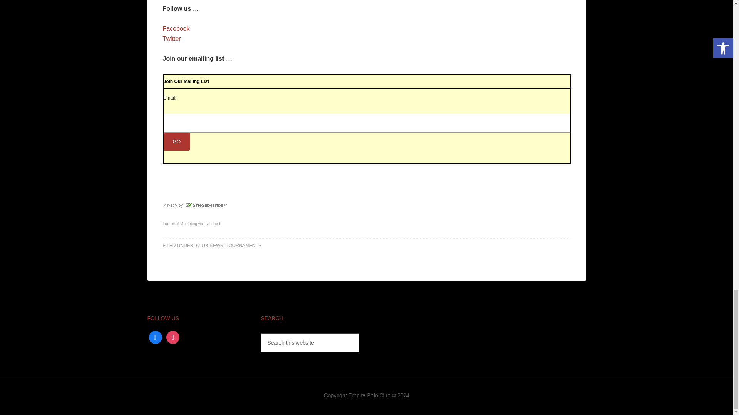  What do you see at coordinates (244, 245) in the screenshot?
I see `TOURNAMENTS` at bounding box center [244, 245].